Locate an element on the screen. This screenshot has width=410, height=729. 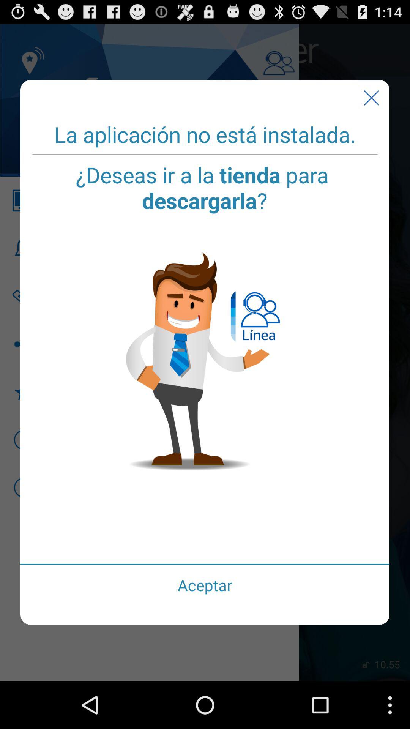
turn off the aceptar icon is located at coordinates (205, 585).